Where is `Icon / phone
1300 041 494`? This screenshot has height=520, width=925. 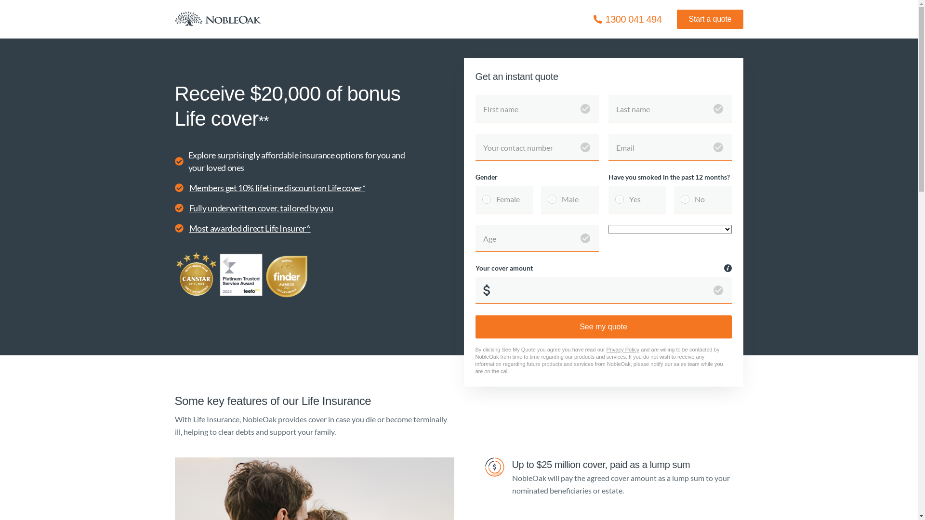
Icon / phone
1300 041 494 is located at coordinates (627, 19).